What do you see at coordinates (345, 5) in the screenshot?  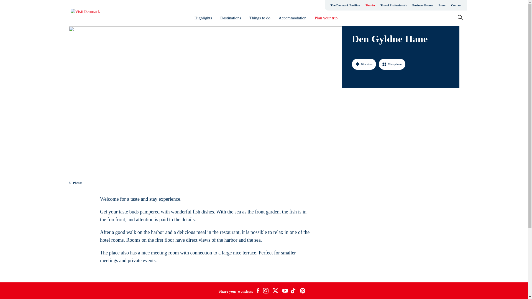 I see `The Denmark Pavilion` at bounding box center [345, 5].